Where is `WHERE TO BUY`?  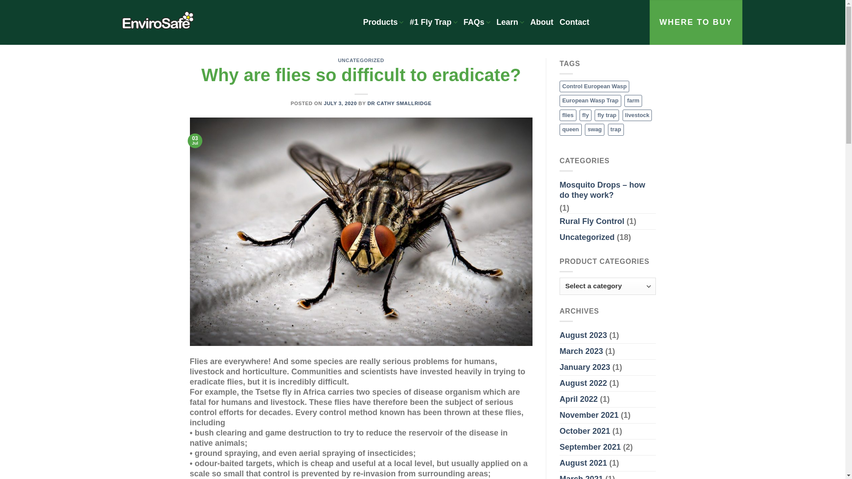
WHERE TO BUY is located at coordinates (696, 22).